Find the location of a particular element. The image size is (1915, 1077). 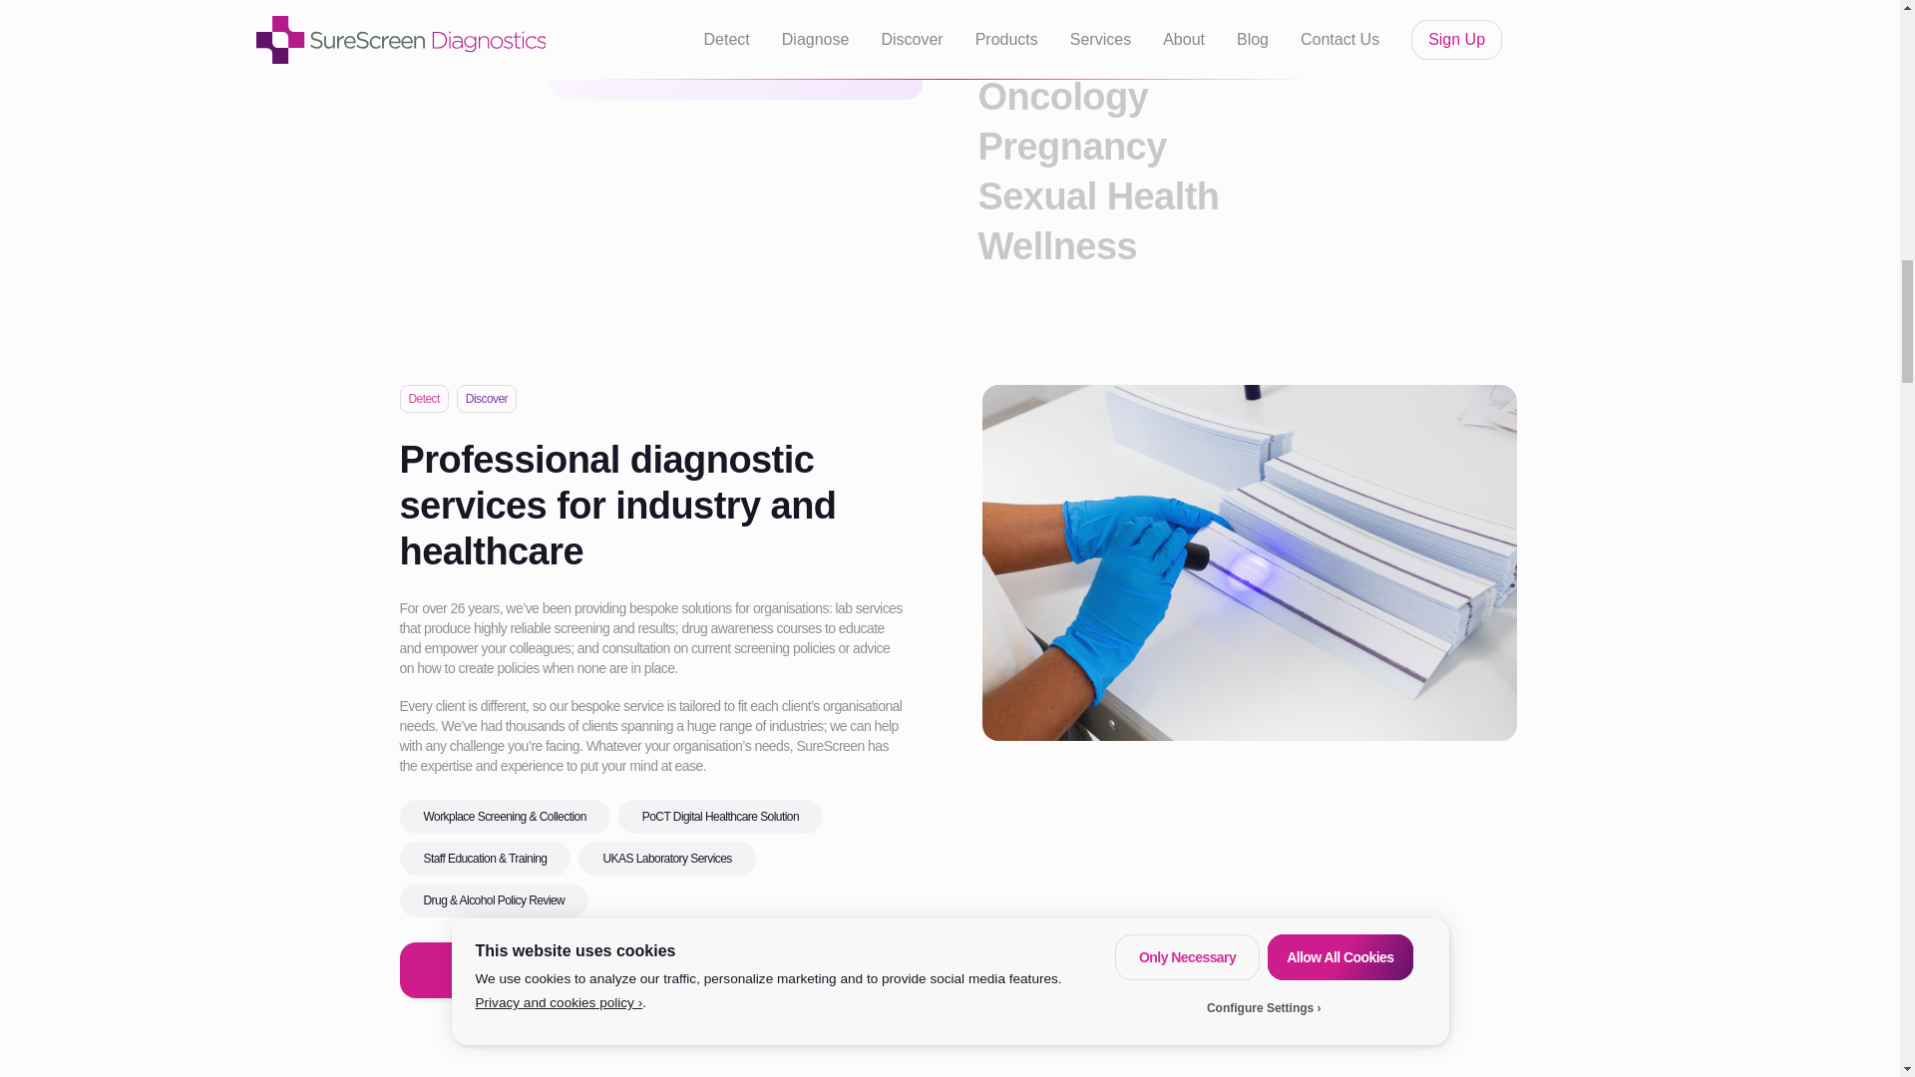

Talk to Us is located at coordinates (518, 969).